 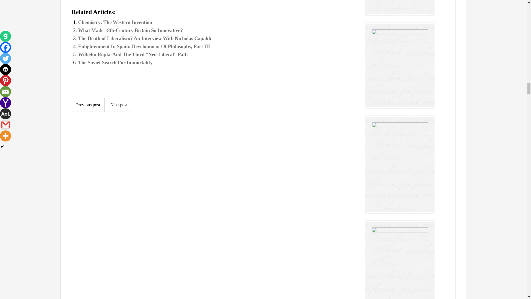 What do you see at coordinates (115, 22) in the screenshot?
I see `Chemistry: The Western Invention` at bounding box center [115, 22].